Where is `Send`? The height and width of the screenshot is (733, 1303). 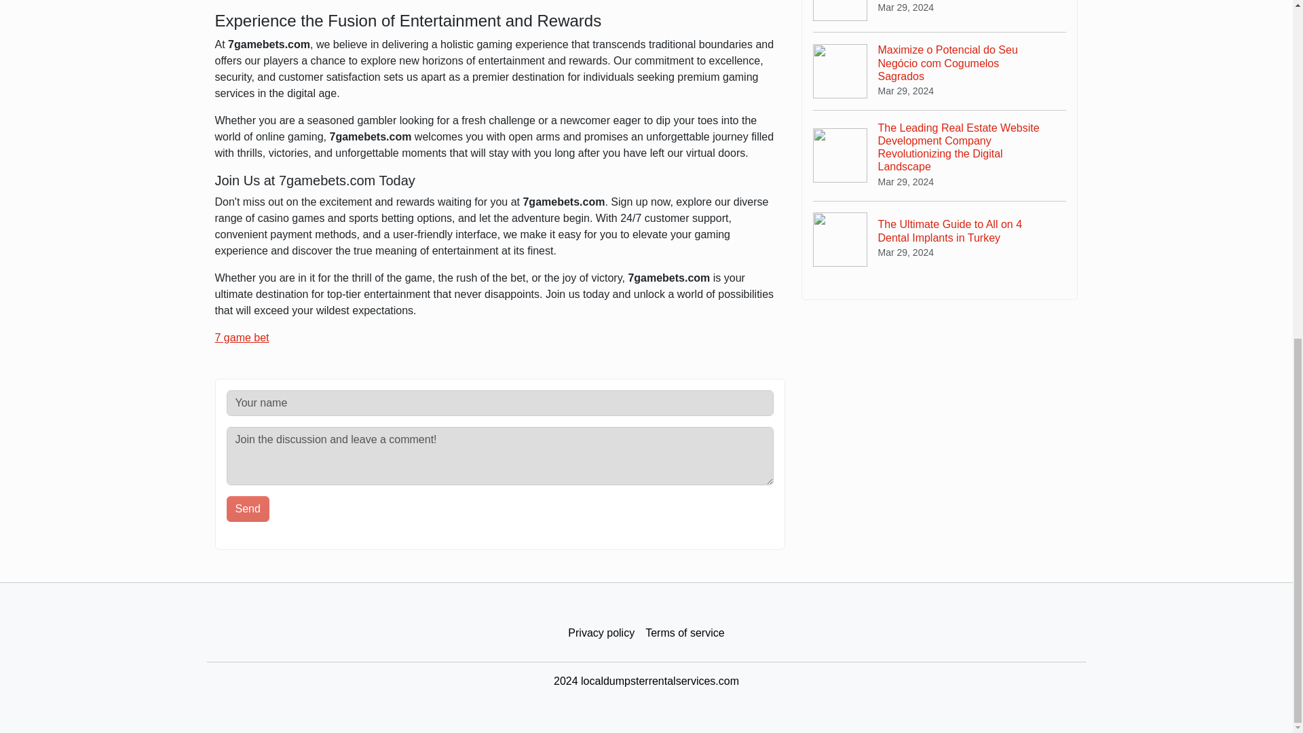 Send is located at coordinates (248, 509).